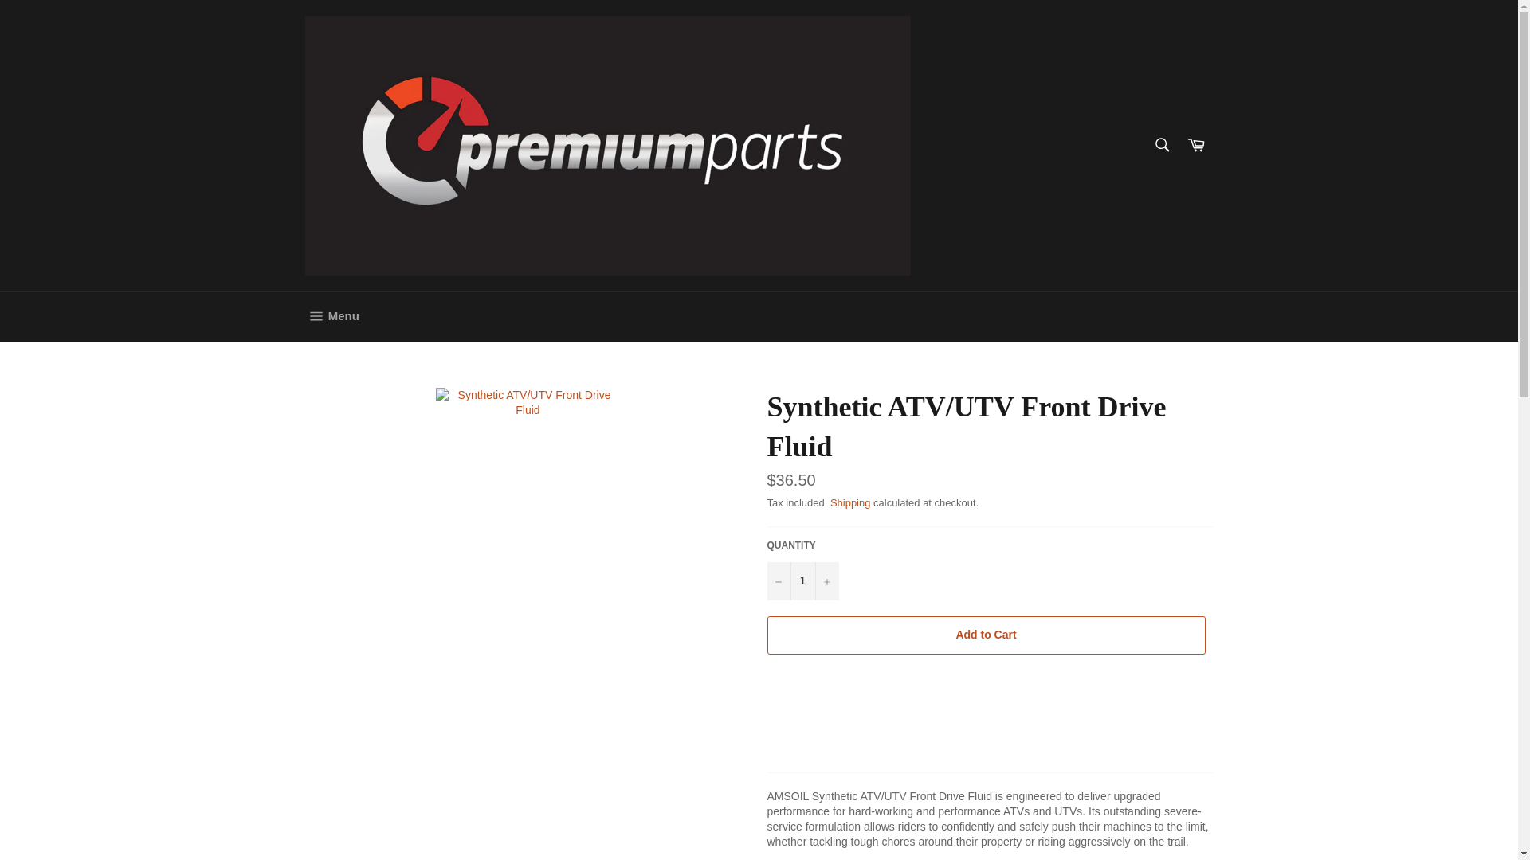  Describe the element at coordinates (802, 581) in the screenshot. I see `1` at that location.